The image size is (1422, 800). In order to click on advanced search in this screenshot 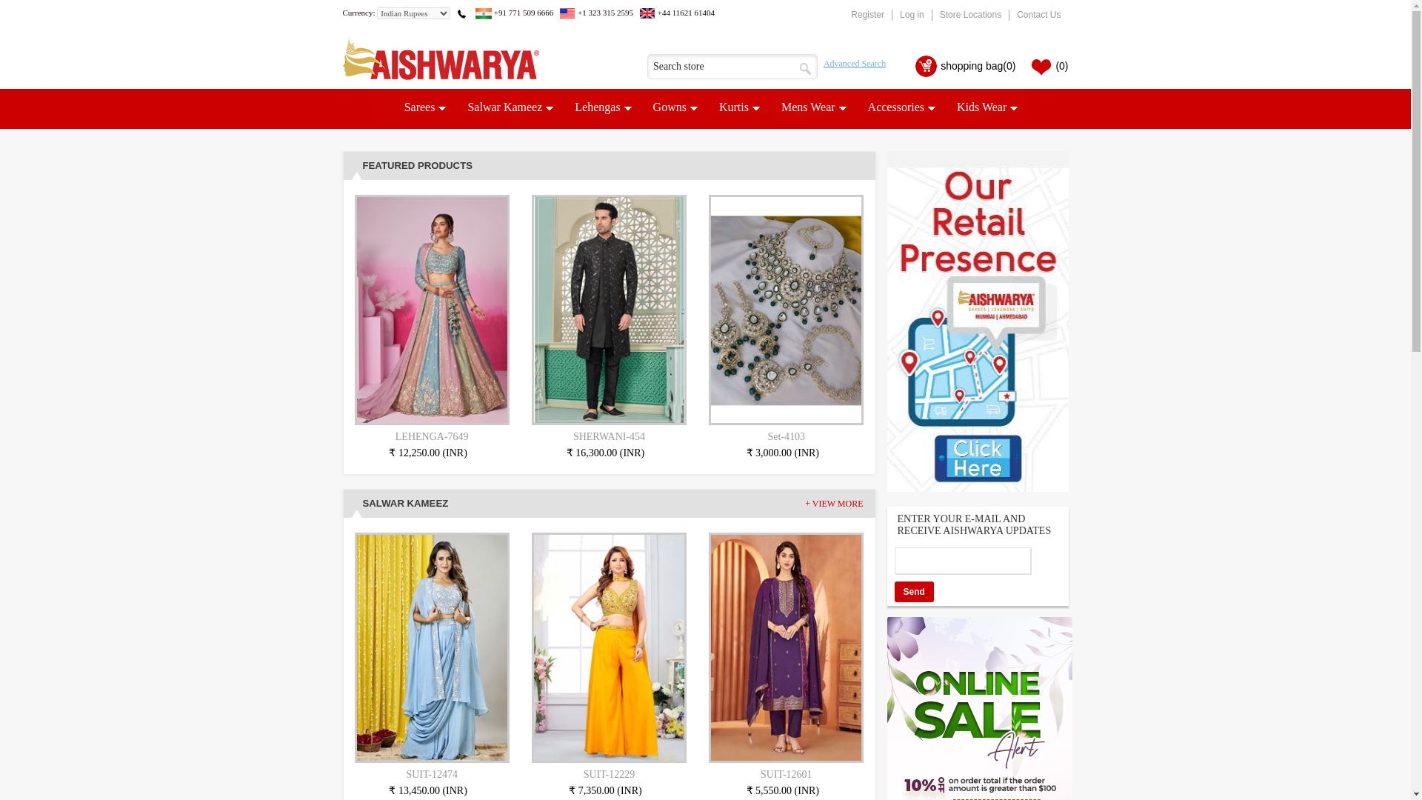, I will do `click(852, 61)`.